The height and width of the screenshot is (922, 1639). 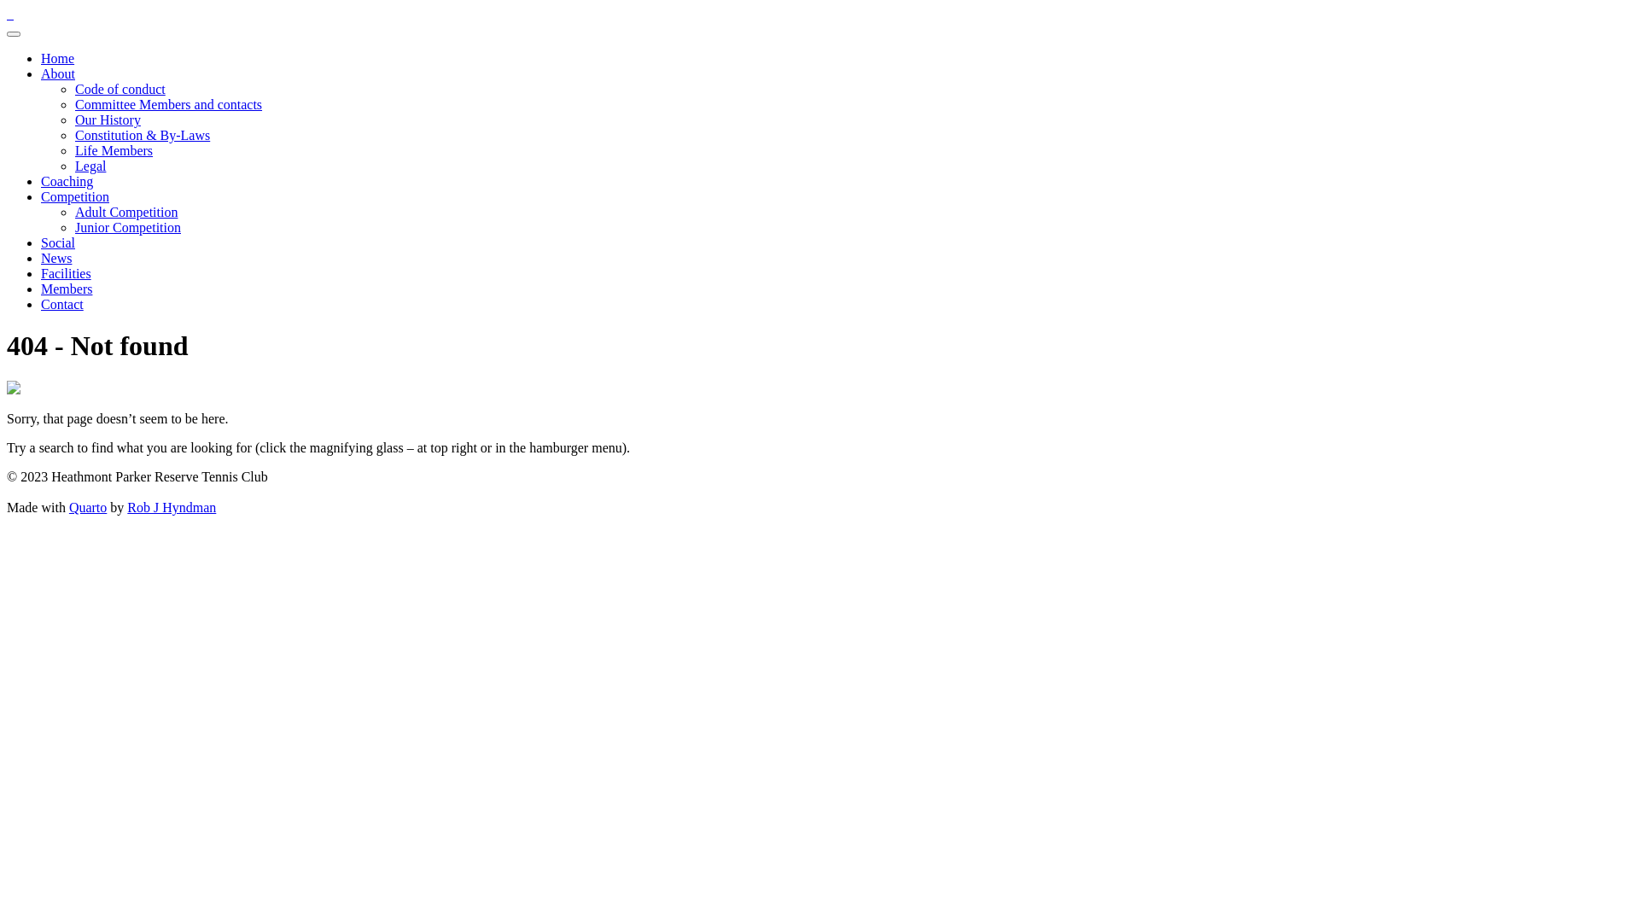 What do you see at coordinates (90, 166) in the screenshot?
I see `Legal` at bounding box center [90, 166].